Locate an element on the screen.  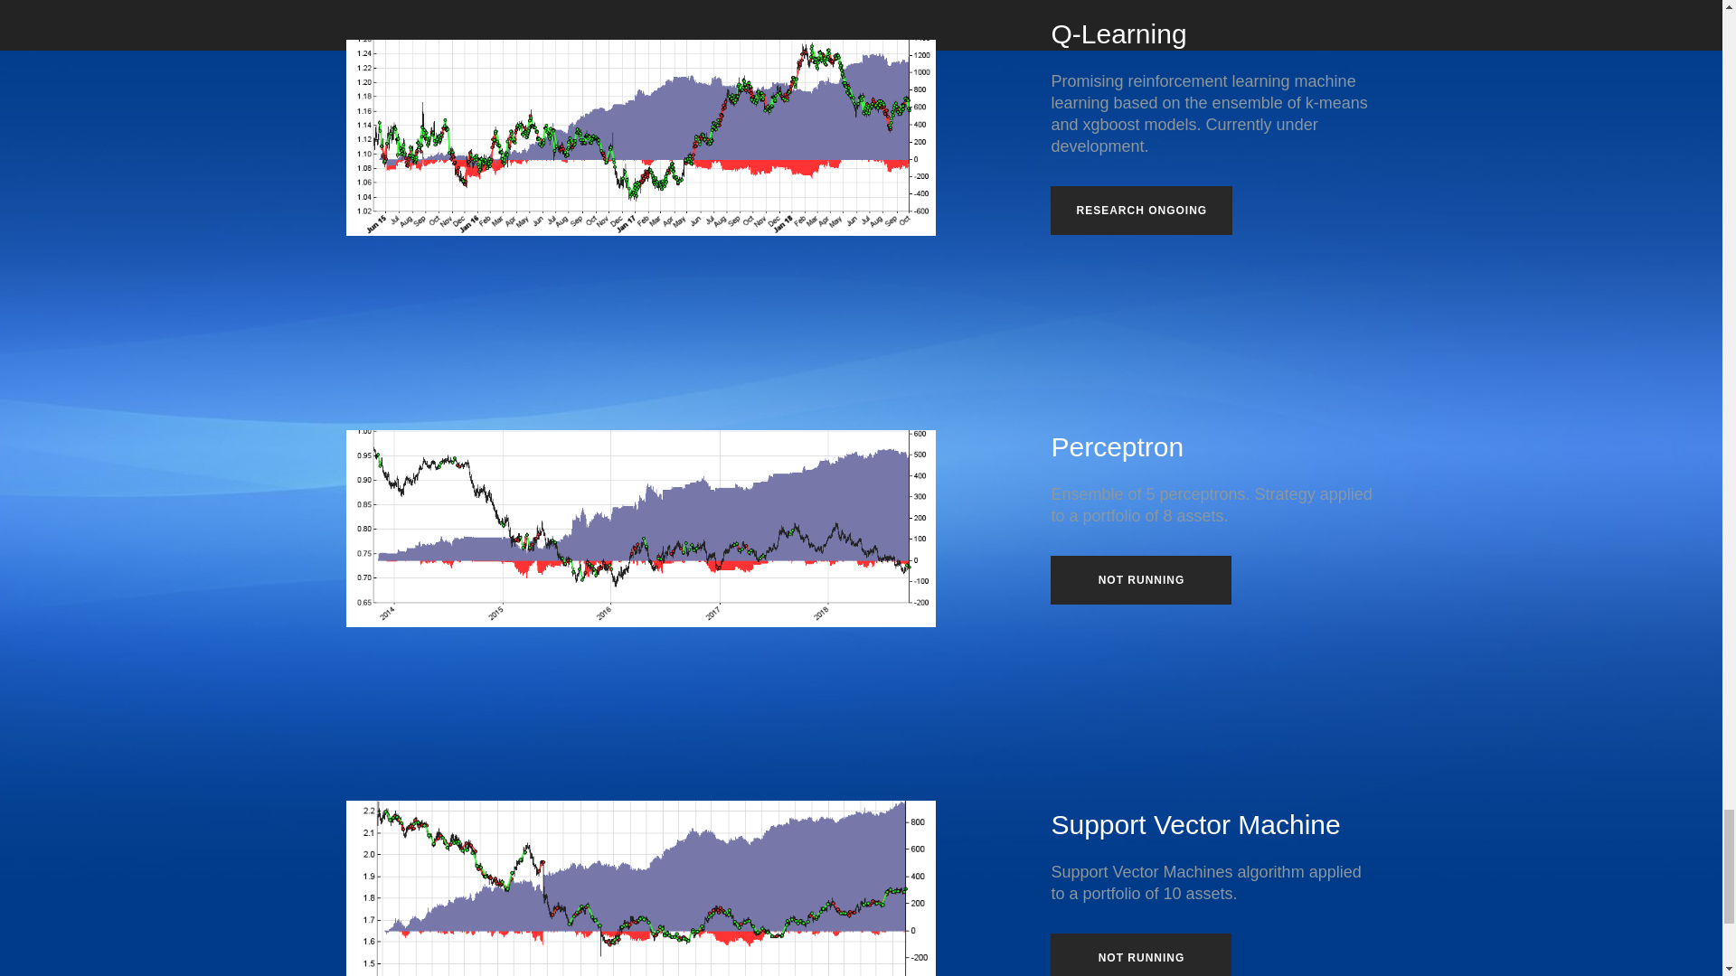
NOT RUNNING is located at coordinates (1140, 954).